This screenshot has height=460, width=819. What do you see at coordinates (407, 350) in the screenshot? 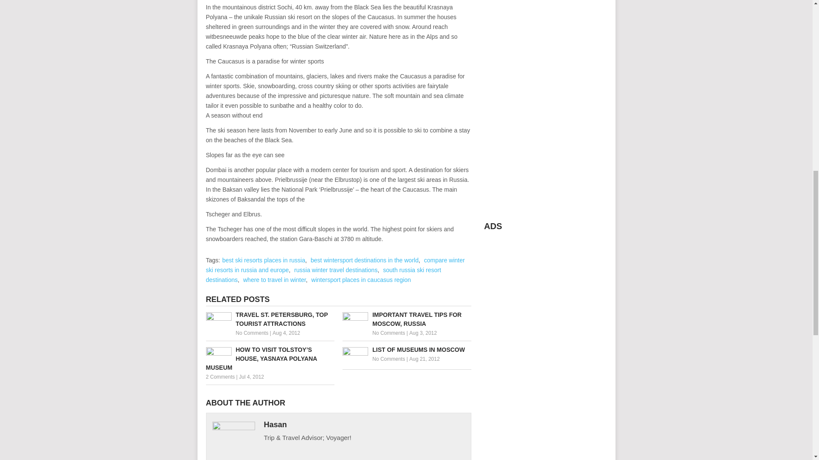
I see `LIST OF MUSEUMS IN MOSCOW` at bounding box center [407, 350].